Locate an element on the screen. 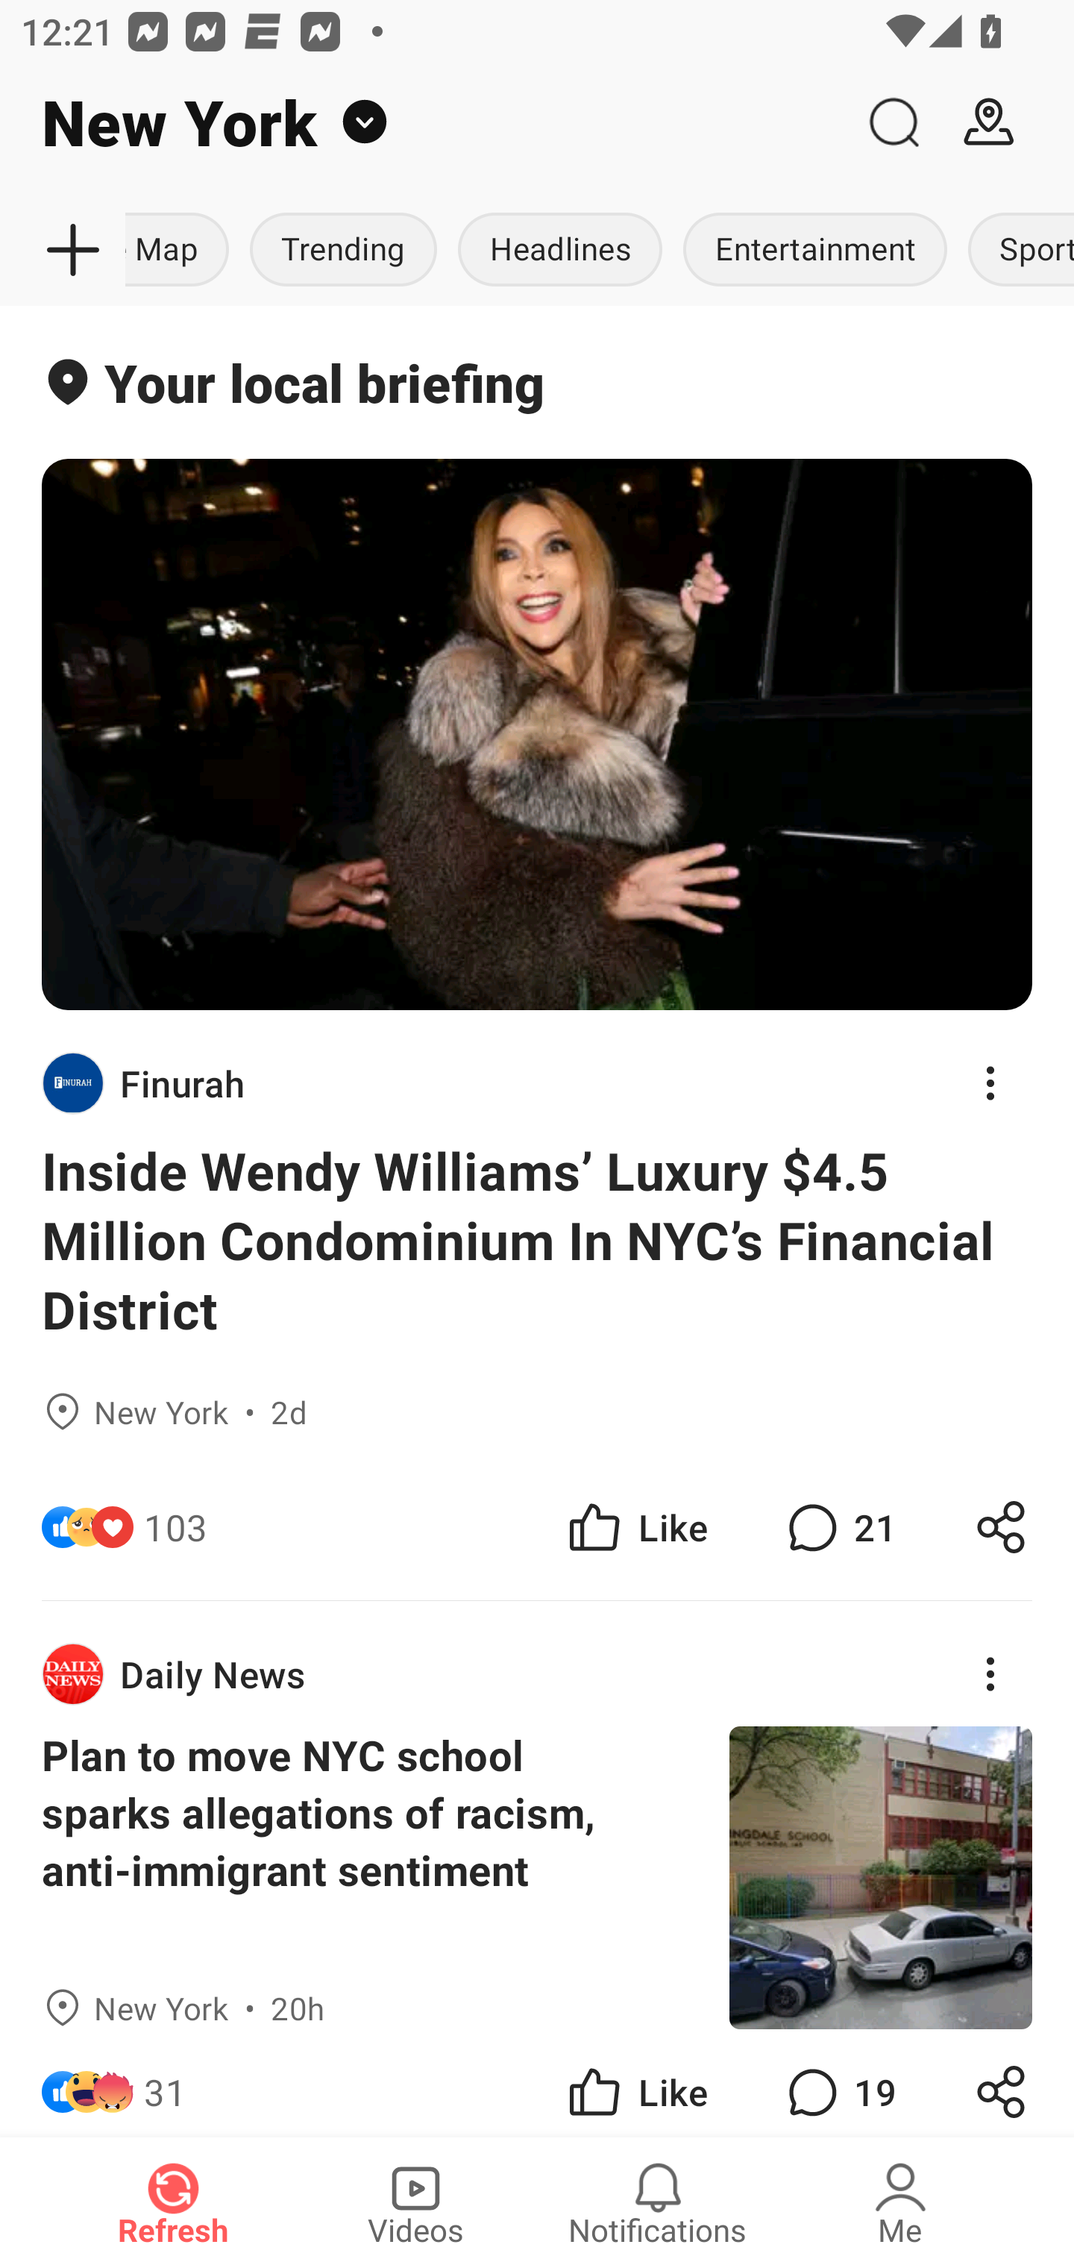  Me is located at coordinates (900, 2202).